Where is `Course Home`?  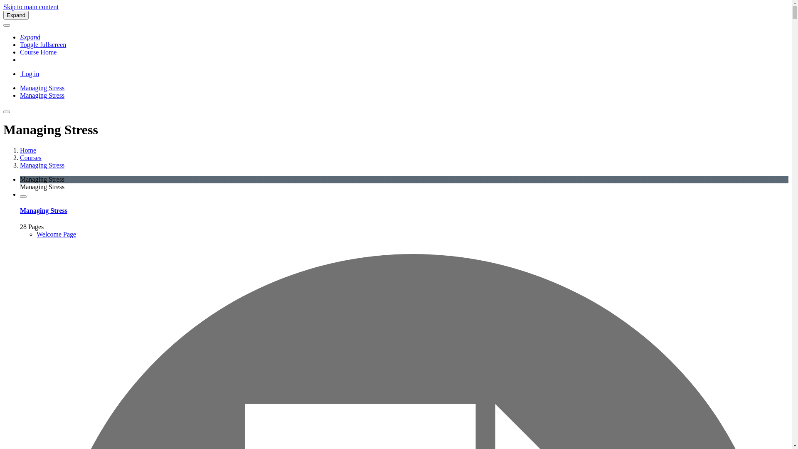
Course Home is located at coordinates (38, 52).